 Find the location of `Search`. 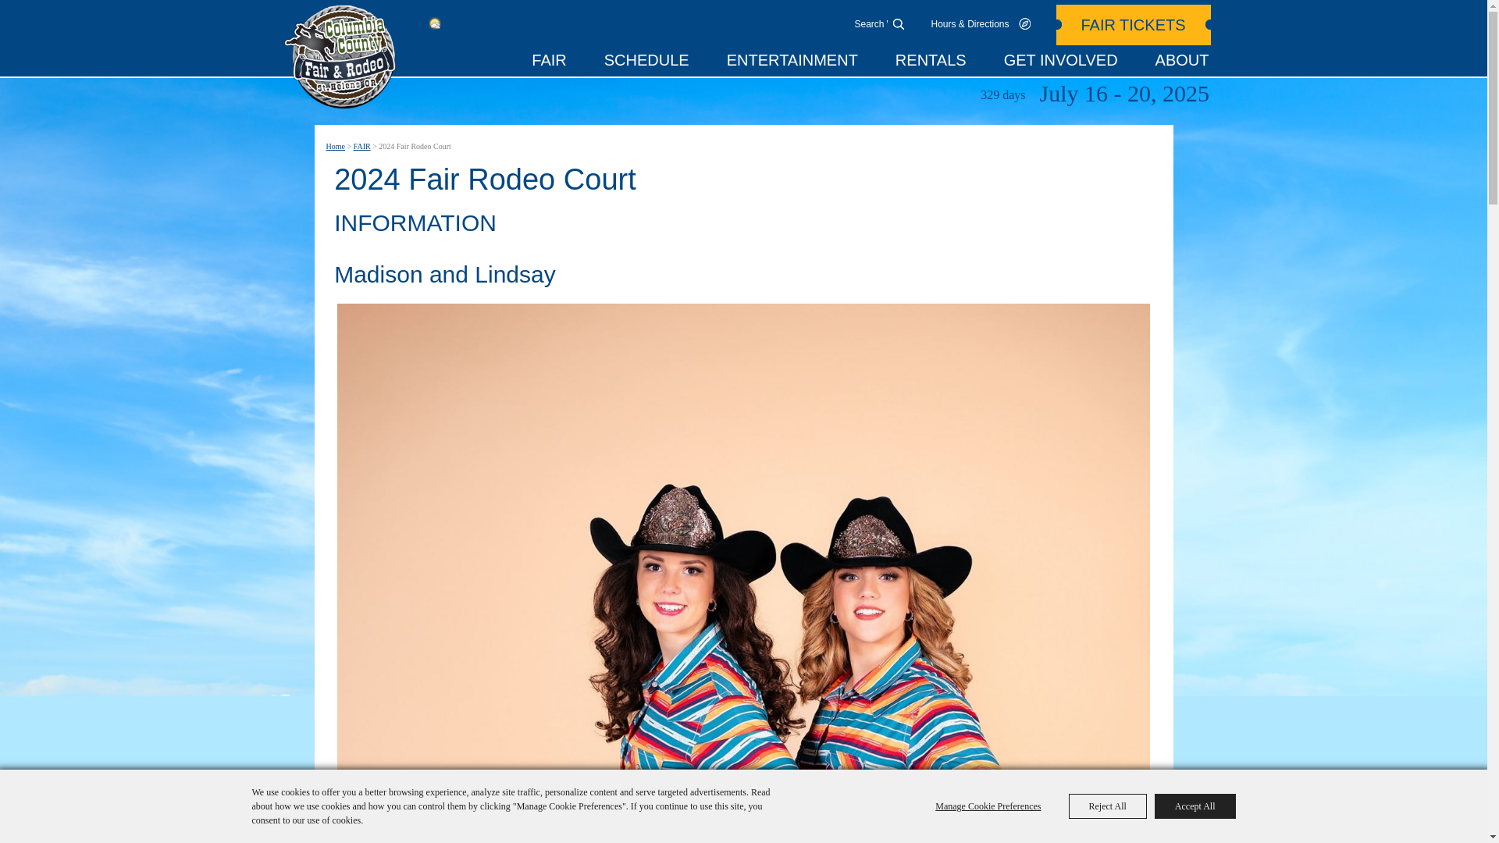

Search is located at coordinates (898, 23).